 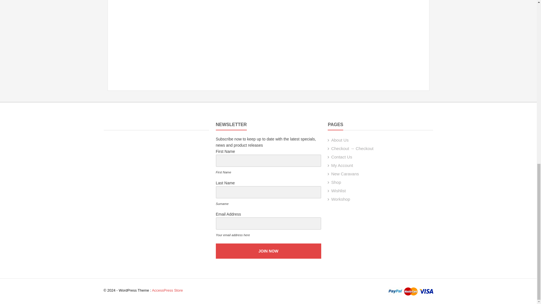 What do you see at coordinates (269, 251) in the screenshot?
I see `JOIN NOW` at bounding box center [269, 251].